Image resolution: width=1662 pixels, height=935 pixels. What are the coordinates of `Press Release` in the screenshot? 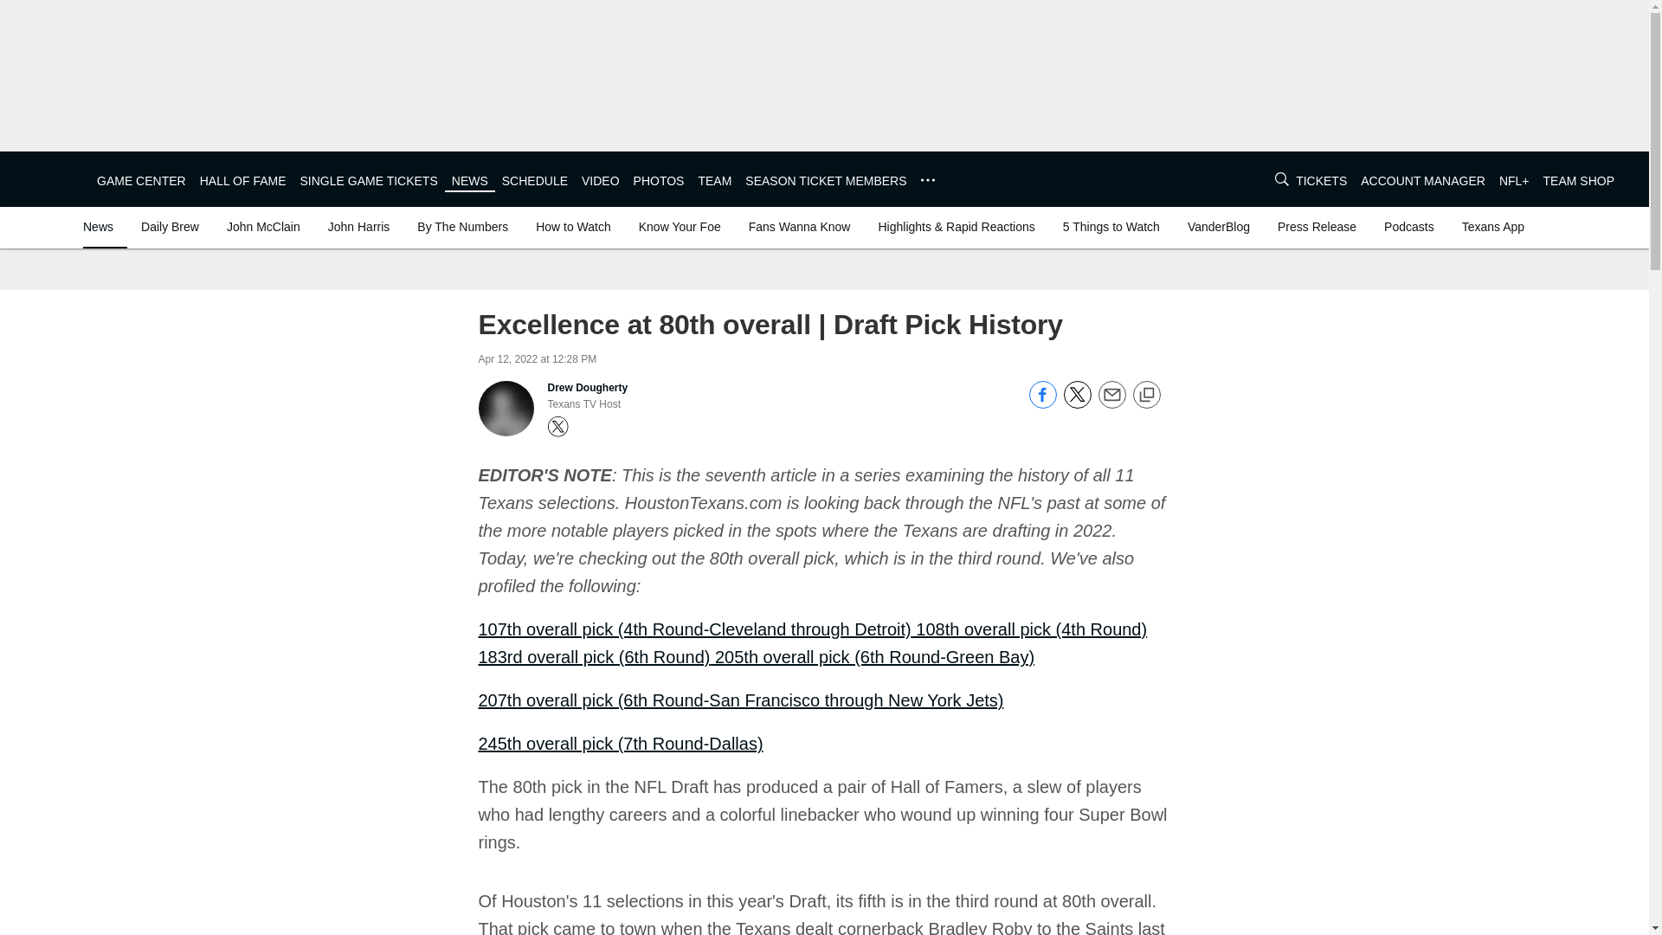 It's located at (1317, 227).